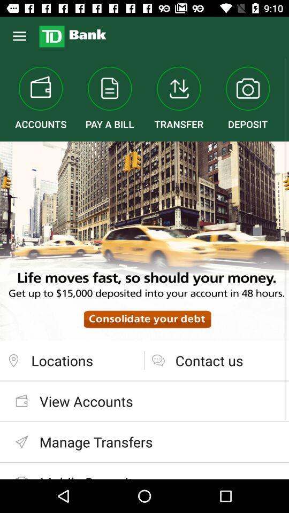  What do you see at coordinates (72, 360) in the screenshot?
I see `turn on locations at the bottom left corner` at bounding box center [72, 360].